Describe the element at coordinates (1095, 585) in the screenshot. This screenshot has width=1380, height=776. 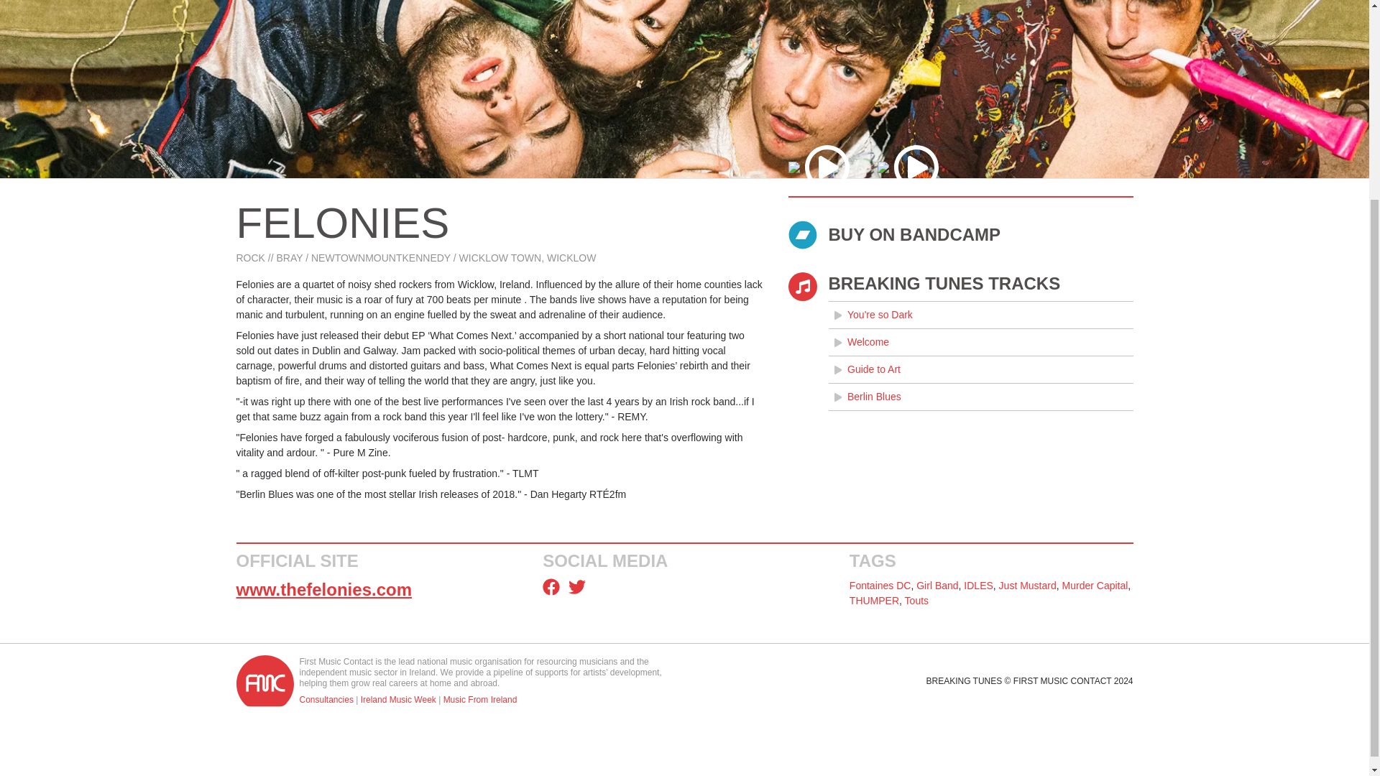
I see `Murder Capital` at that location.